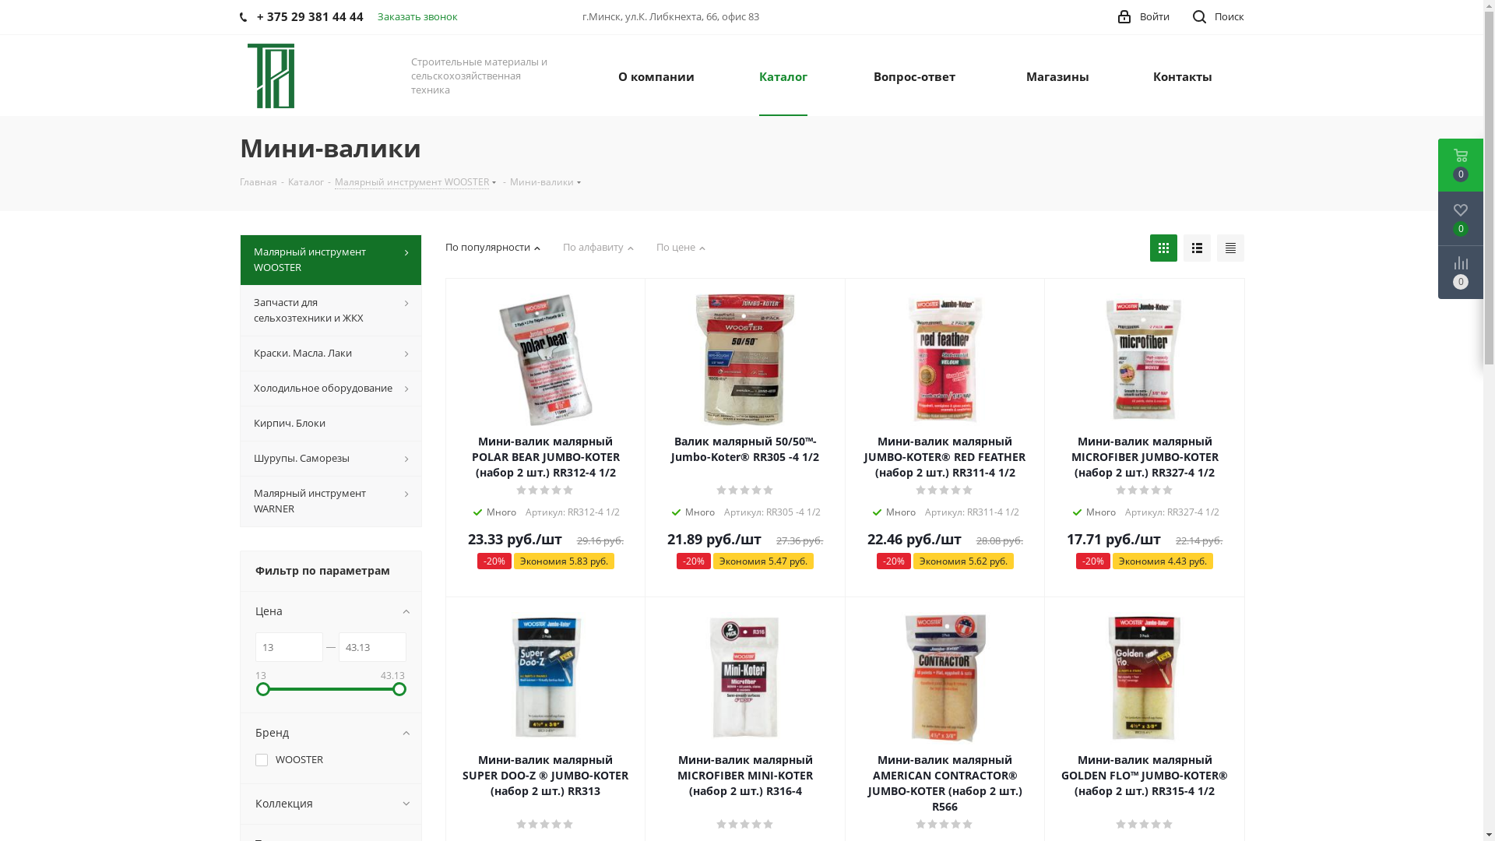 This screenshot has width=1495, height=841. What do you see at coordinates (969, 825) in the screenshot?
I see `5` at bounding box center [969, 825].